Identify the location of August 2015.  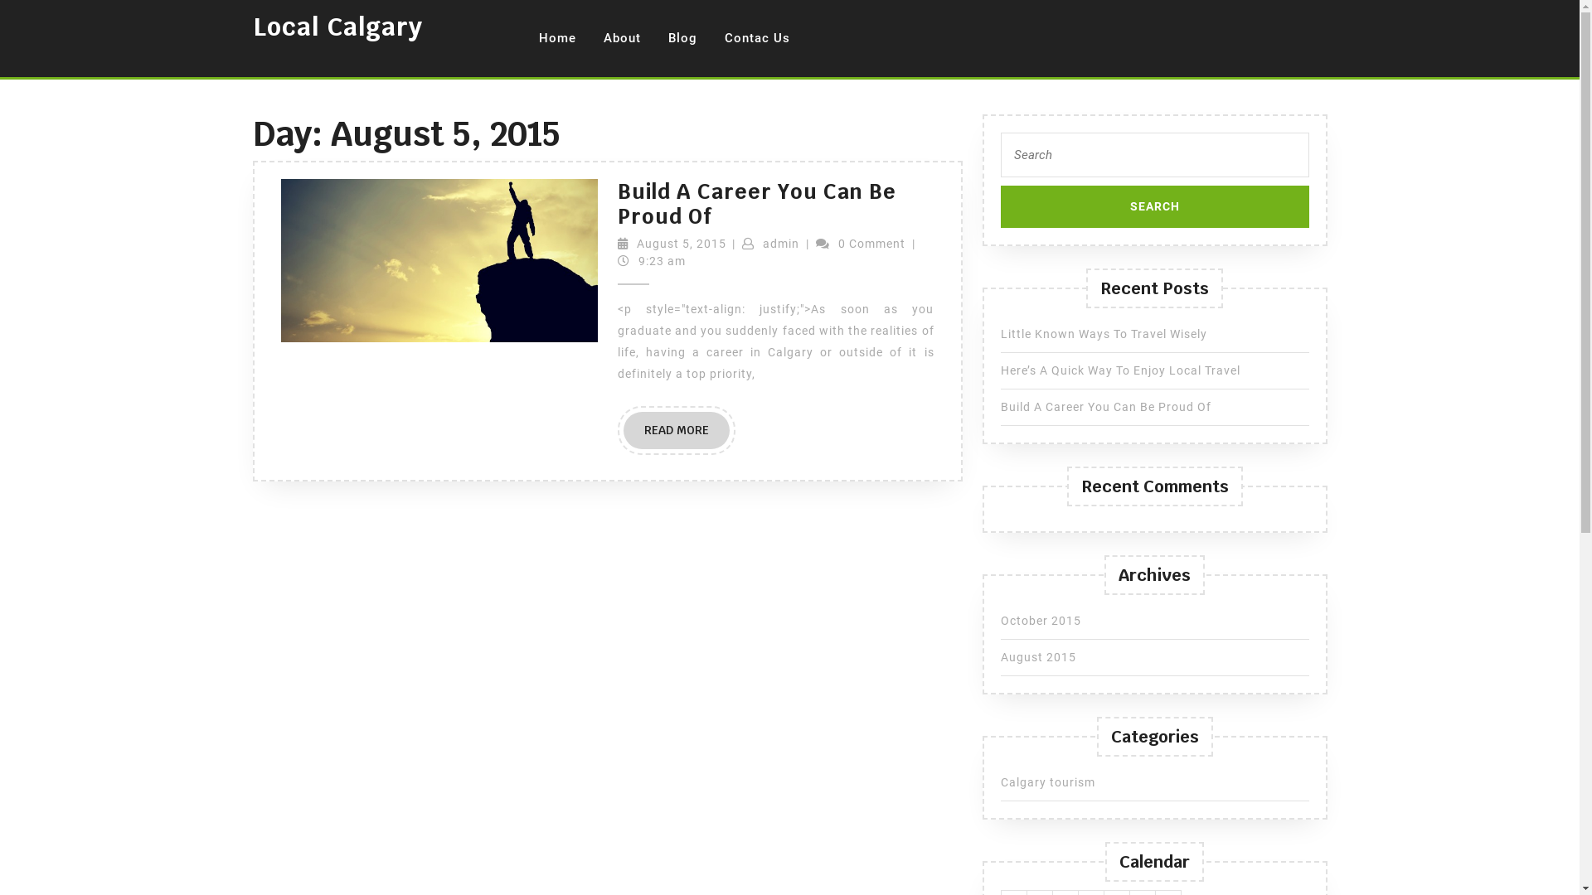
(1038, 657).